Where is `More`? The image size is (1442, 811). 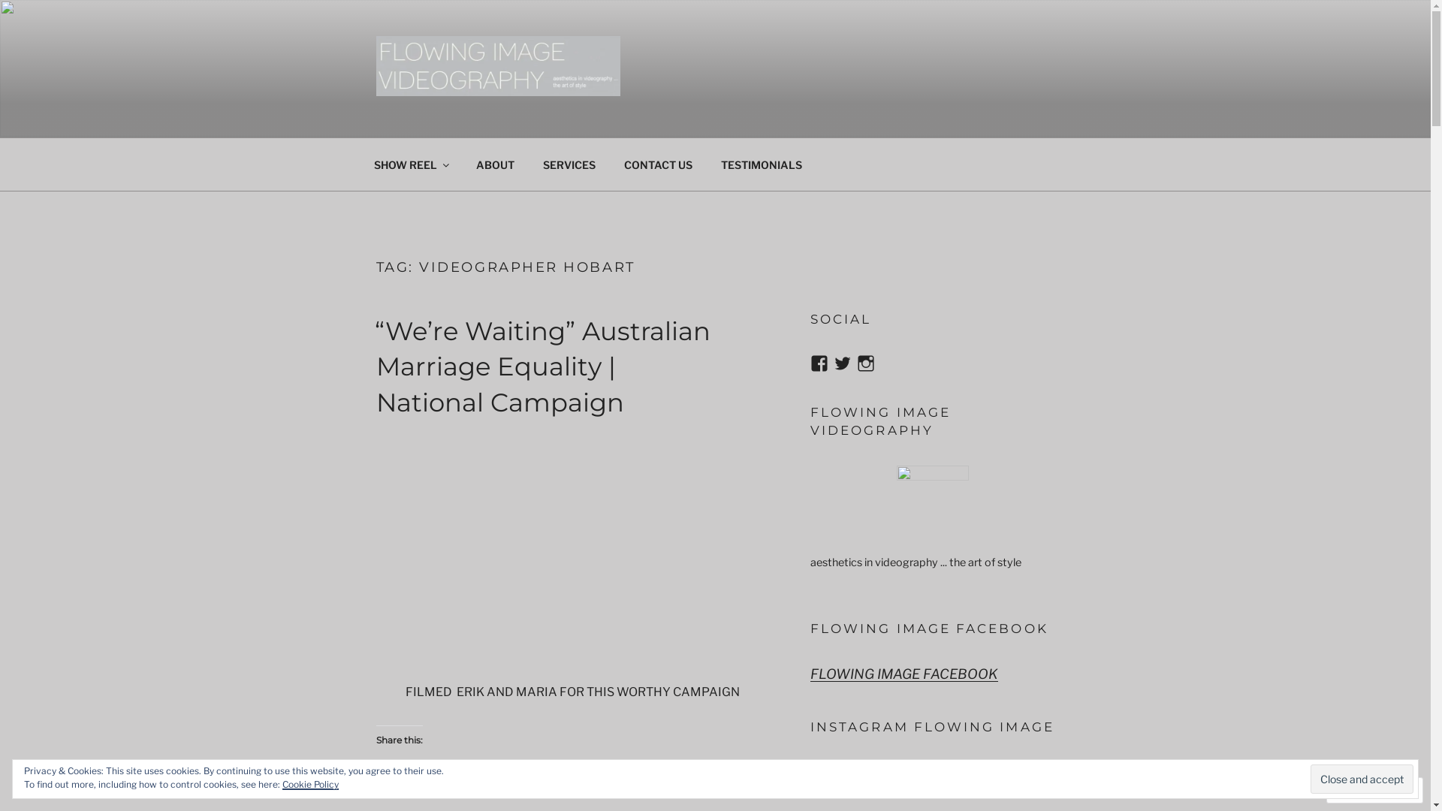 More is located at coordinates (530, 776).